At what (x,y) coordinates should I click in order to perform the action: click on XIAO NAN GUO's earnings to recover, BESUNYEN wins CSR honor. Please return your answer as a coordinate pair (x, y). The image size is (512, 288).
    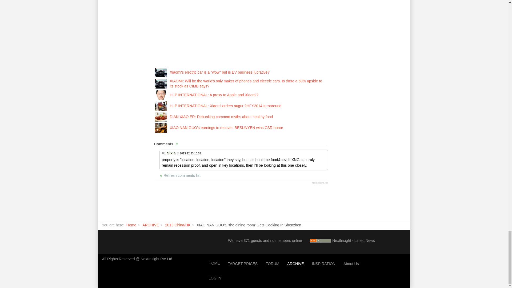
    Looking at the image, I should click on (226, 127).